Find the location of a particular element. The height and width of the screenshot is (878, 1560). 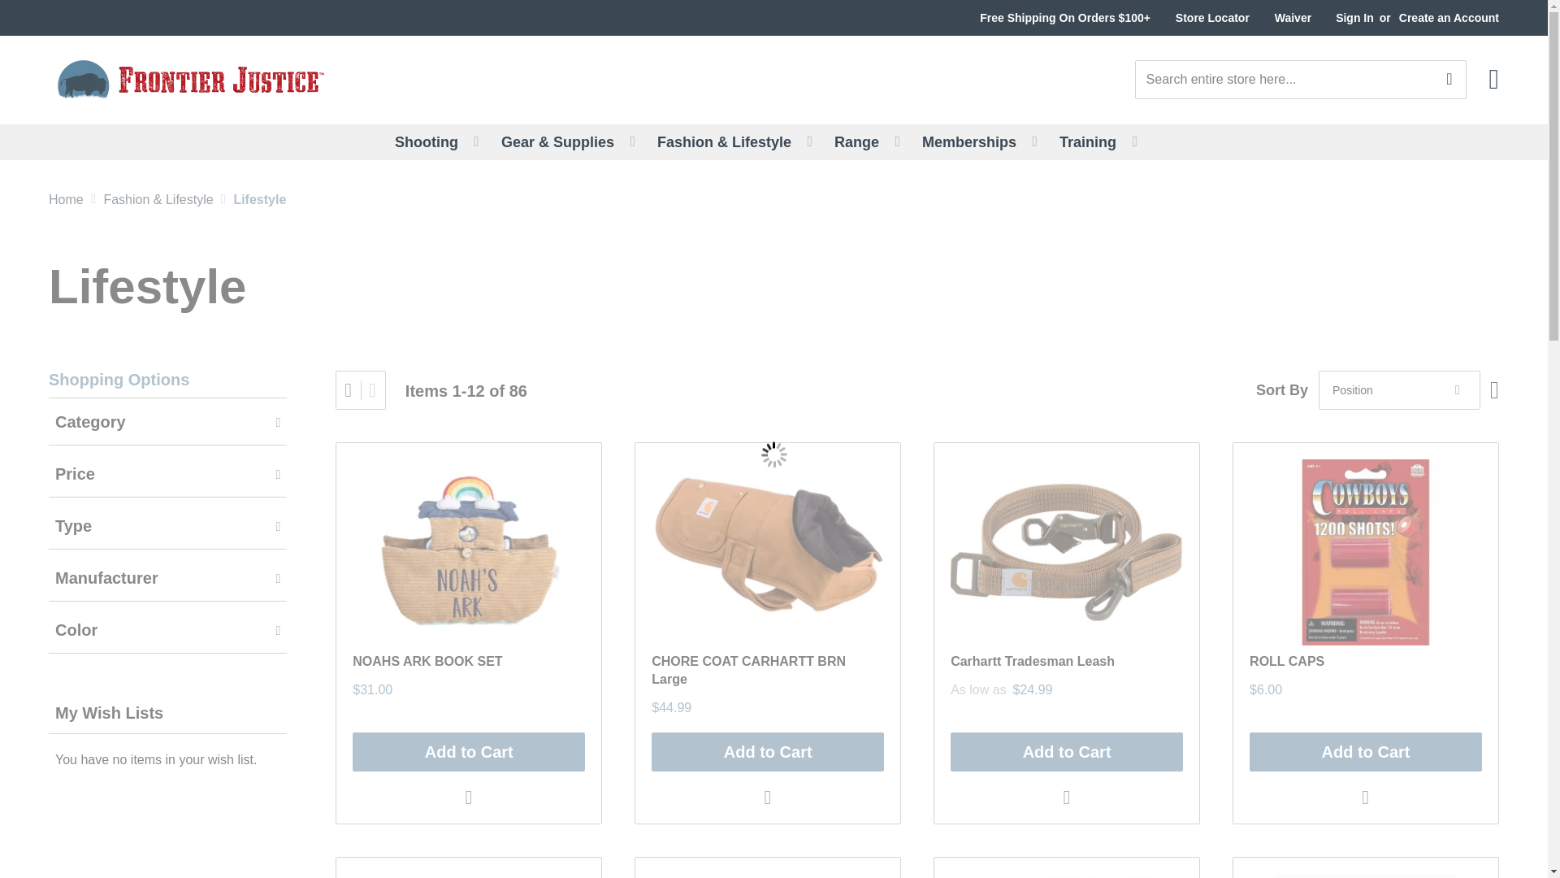

Add to Wishlist is located at coordinates (1367, 797).